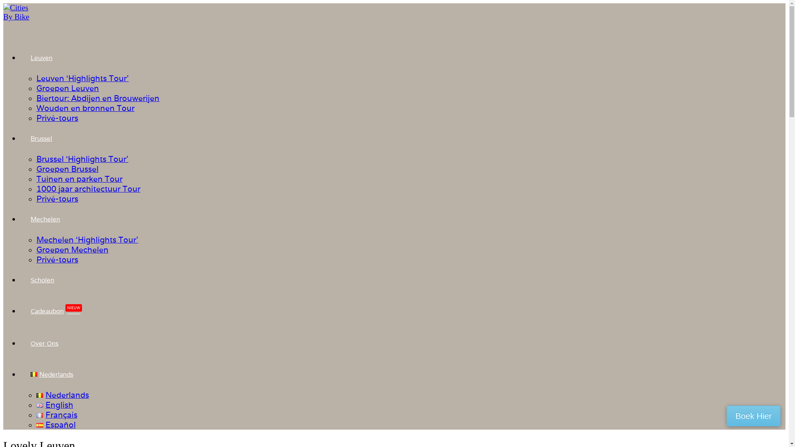 This screenshot has width=795, height=447. I want to click on Wouden en bronnen Tour, so click(85, 108).